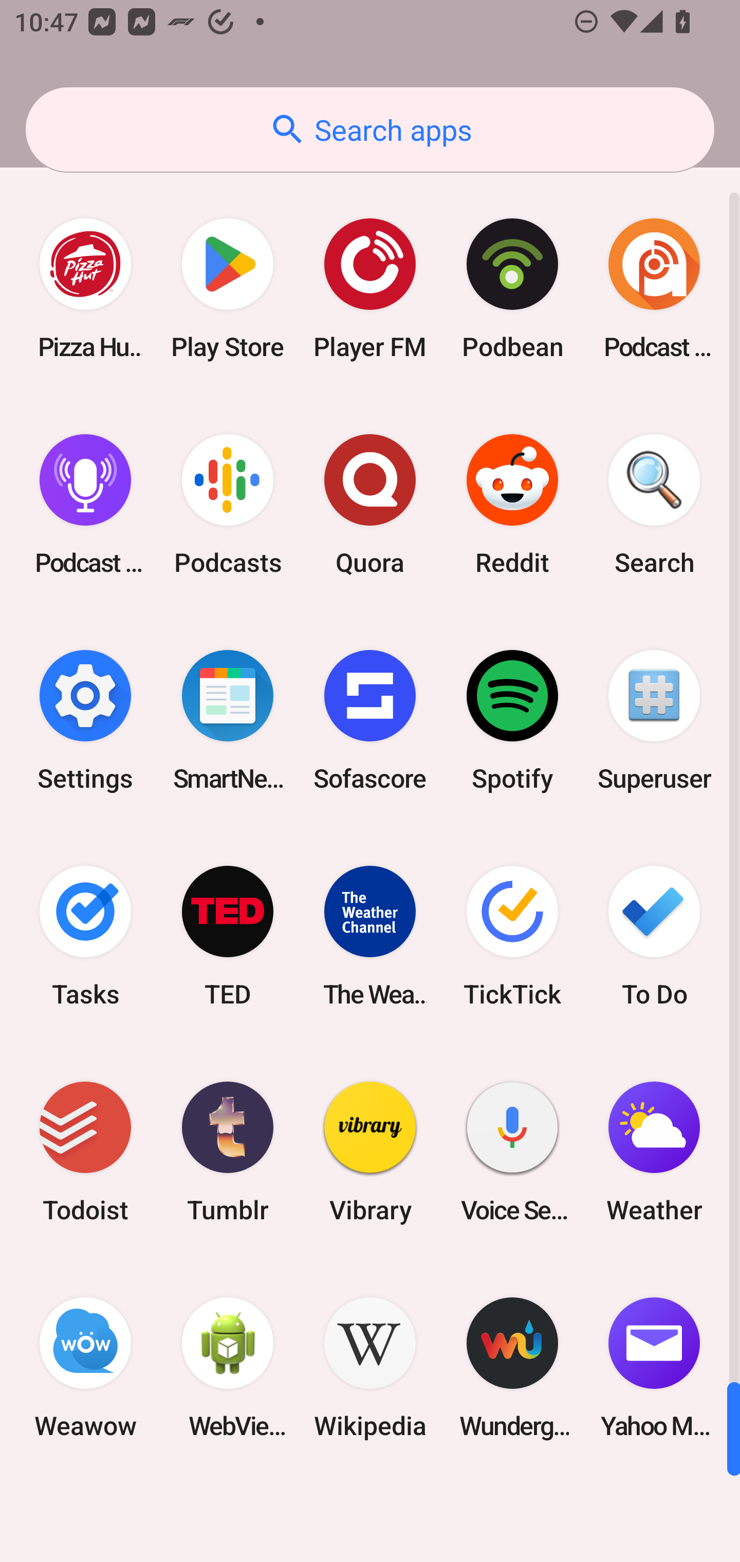 The image size is (740, 1562). Describe the element at coordinates (512, 720) in the screenshot. I see `Spotify` at that location.